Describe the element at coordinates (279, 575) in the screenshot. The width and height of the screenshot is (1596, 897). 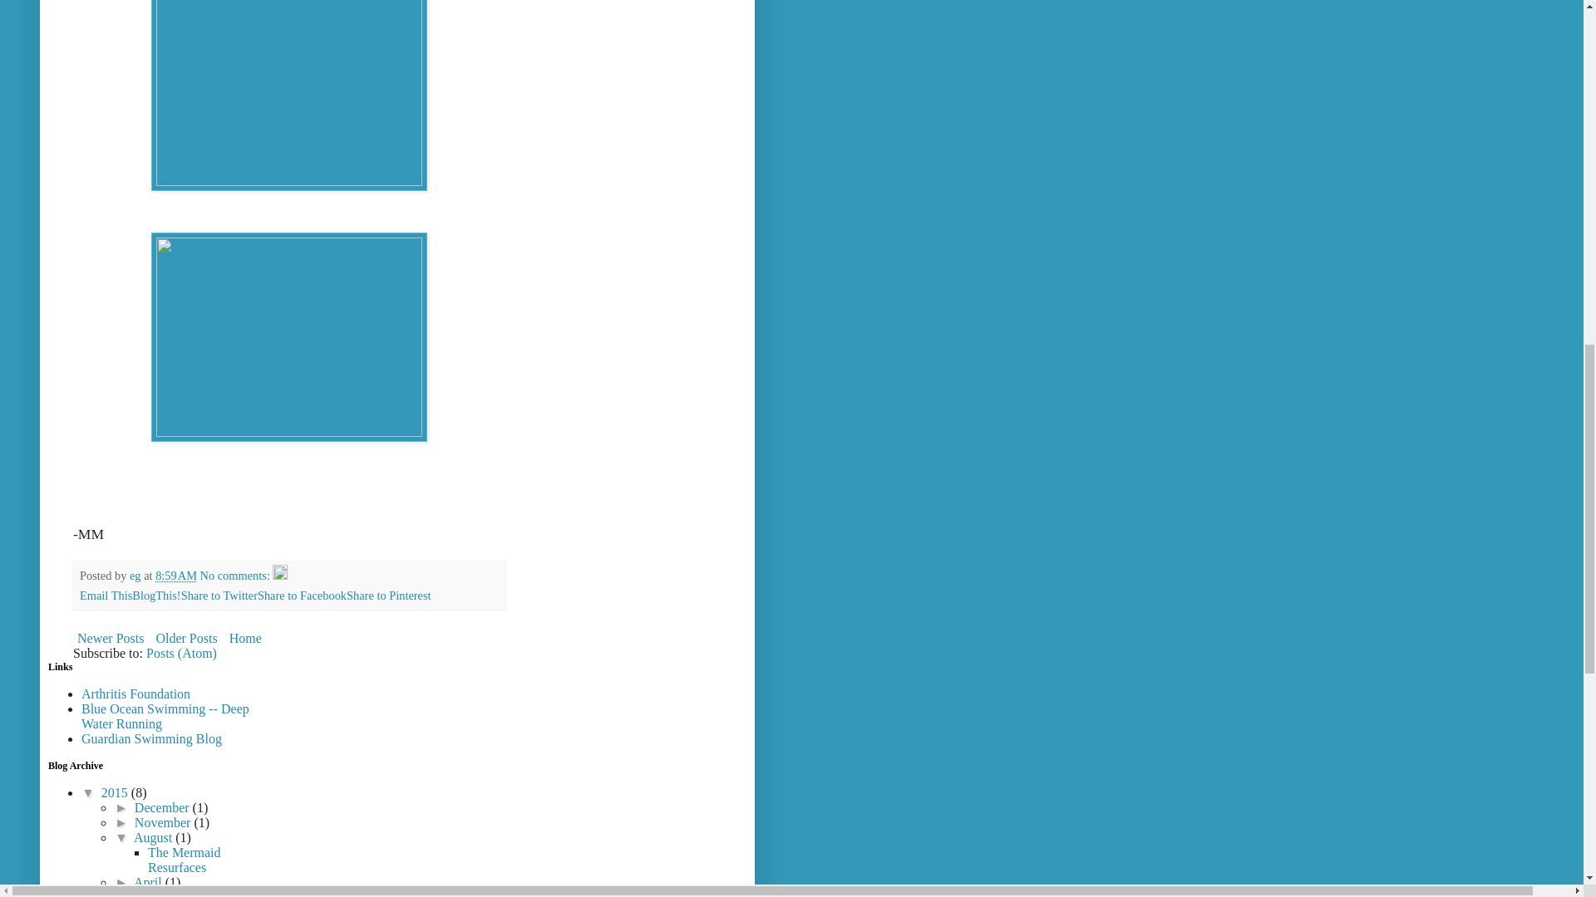
I see `Edit Post` at that location.